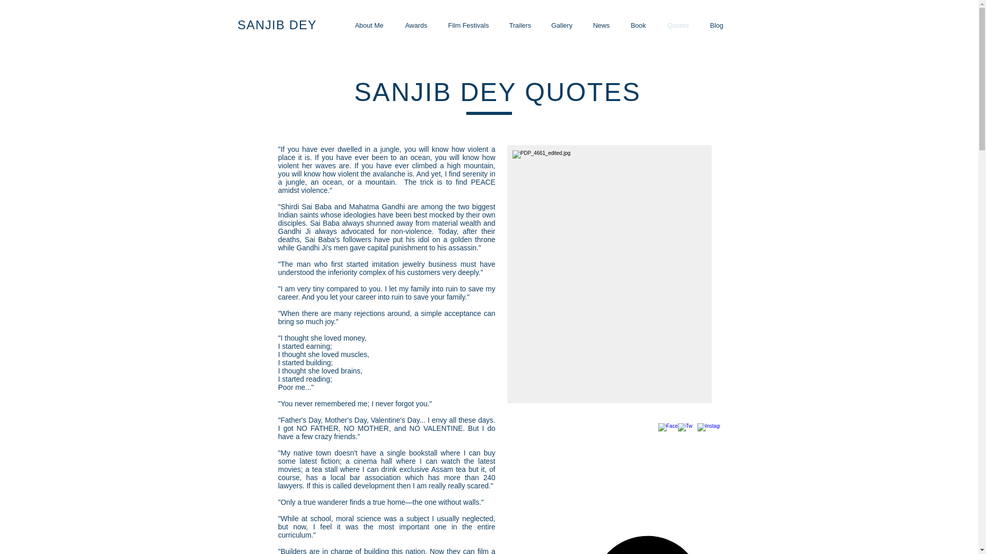  I want to click on Film Festivals, so click(468, 25).